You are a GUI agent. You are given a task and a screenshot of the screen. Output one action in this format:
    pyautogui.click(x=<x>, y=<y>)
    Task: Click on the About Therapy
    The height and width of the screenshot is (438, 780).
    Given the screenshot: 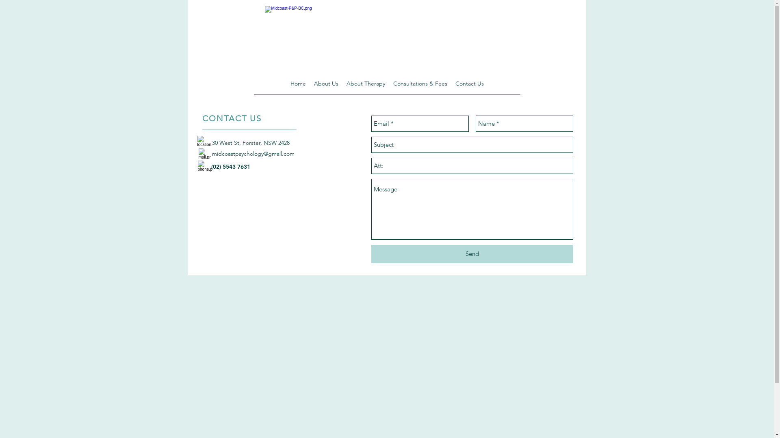 What is the action you would take?
    pyautogui.click(x=366, y=84)
    